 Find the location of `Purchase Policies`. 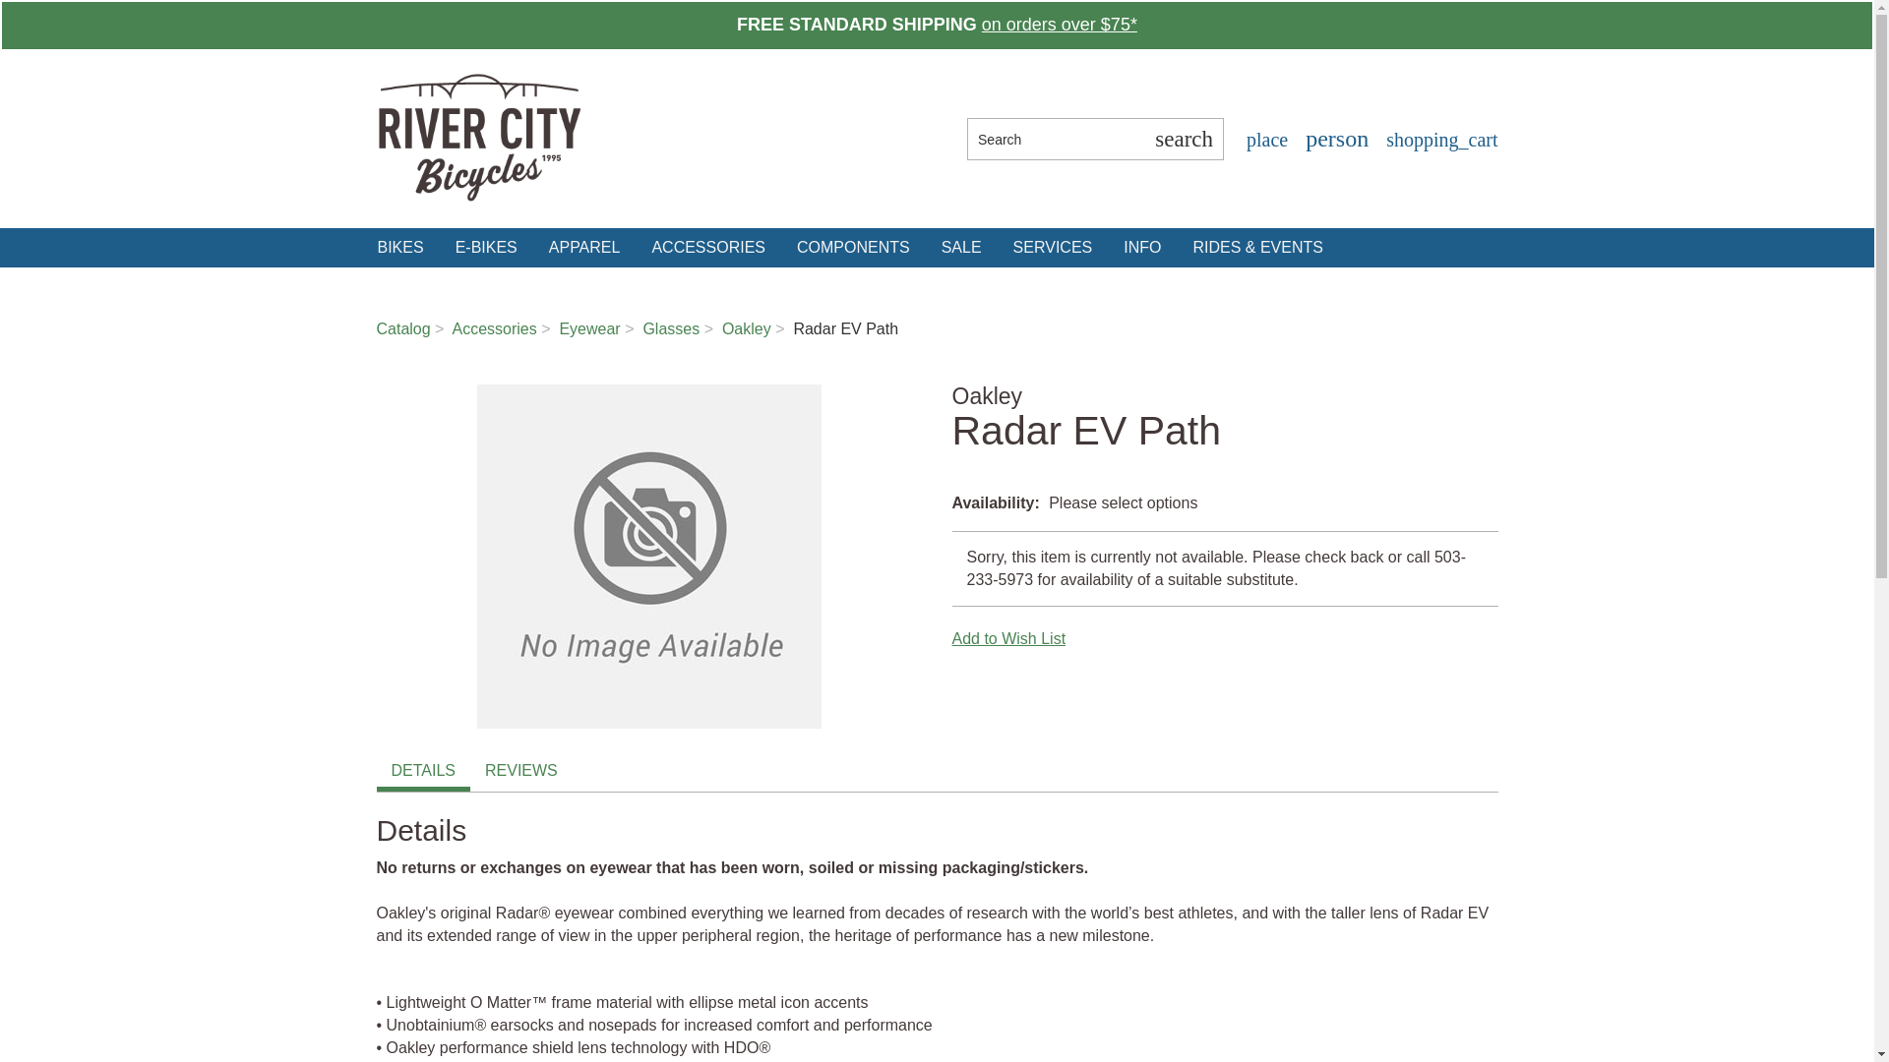

Purchase Policies is located at coordinates (1059, 24).